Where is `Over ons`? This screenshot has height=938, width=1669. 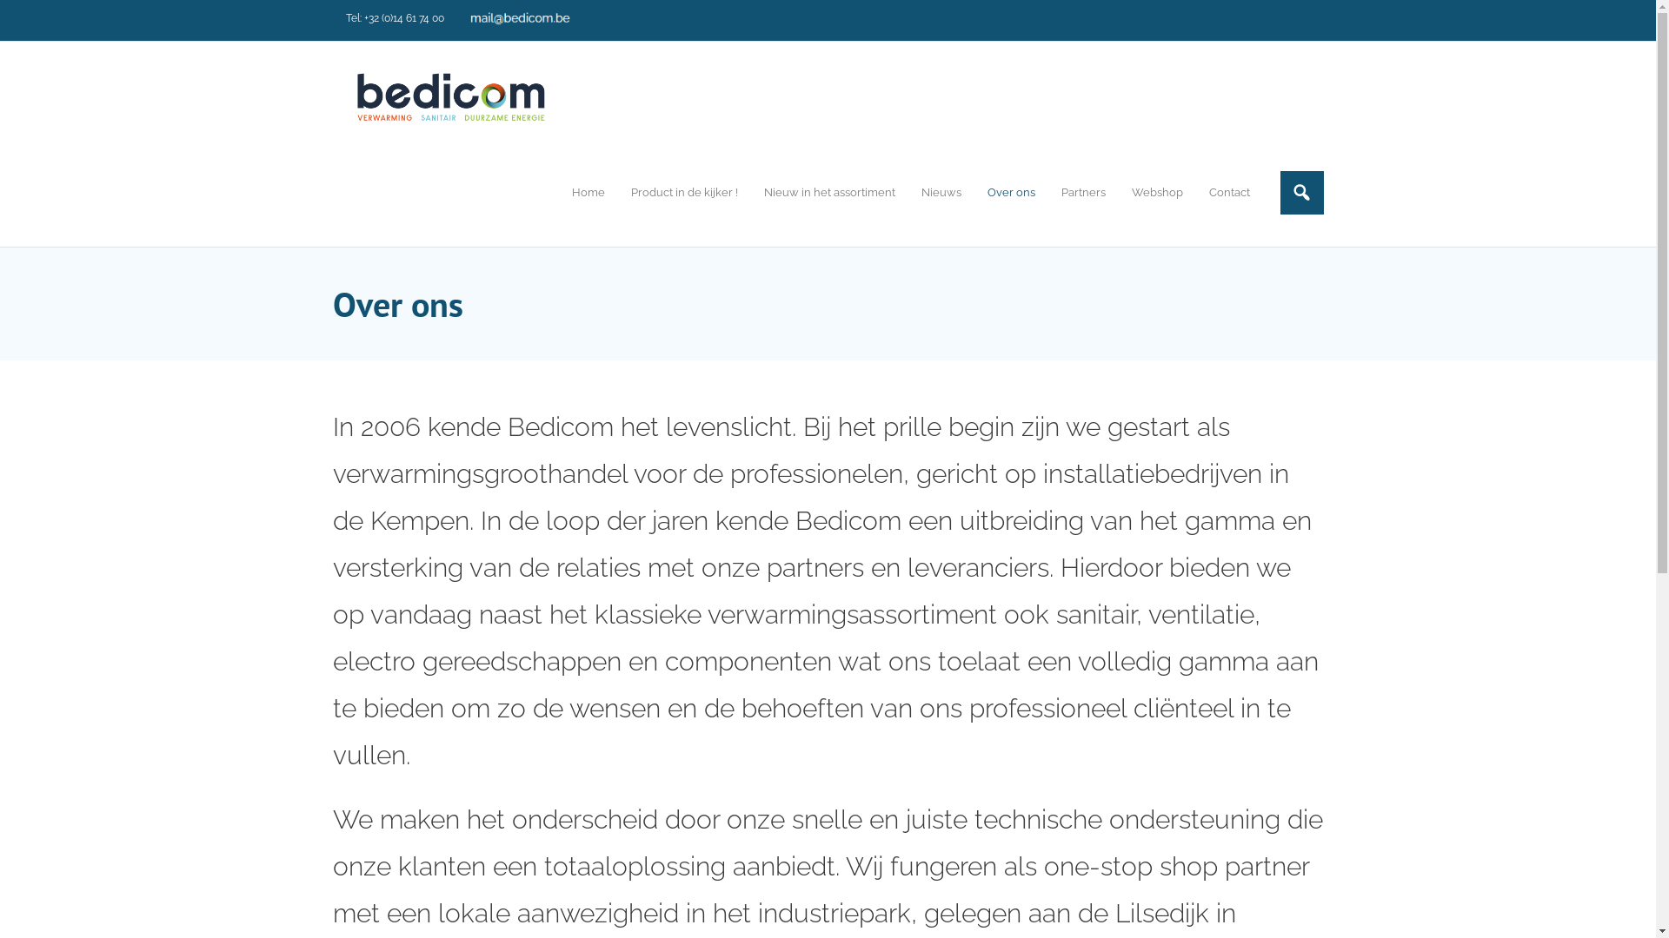 Over ons is located at coordinates (1010, 193).